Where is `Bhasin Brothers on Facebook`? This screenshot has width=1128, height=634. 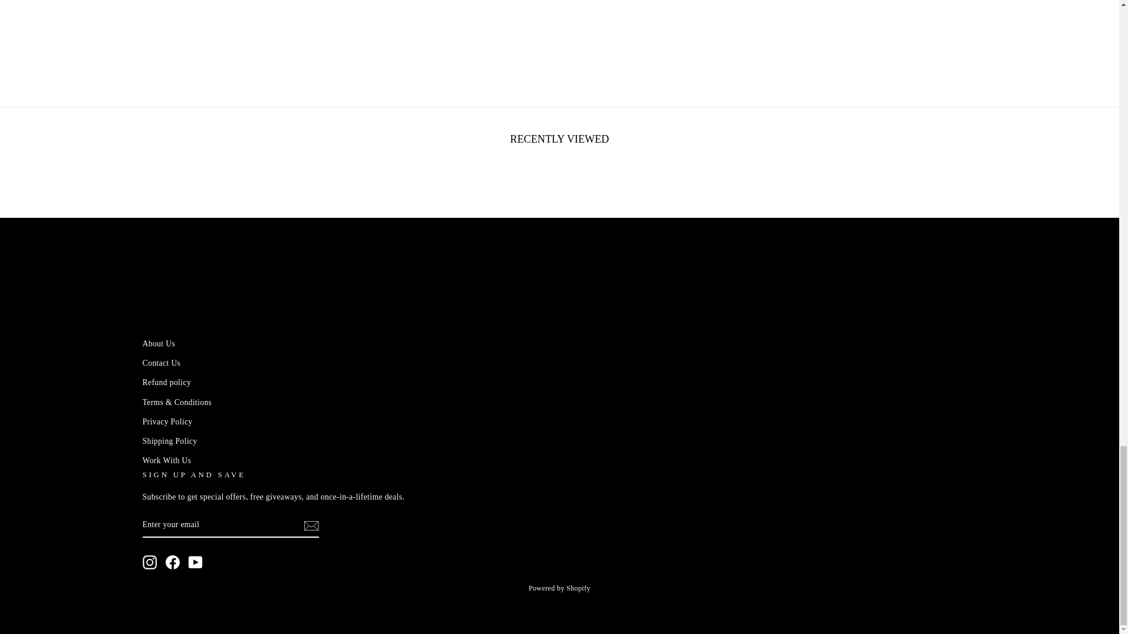 Bhasin Brothers on Facebook is located at coordinates (173, 562).